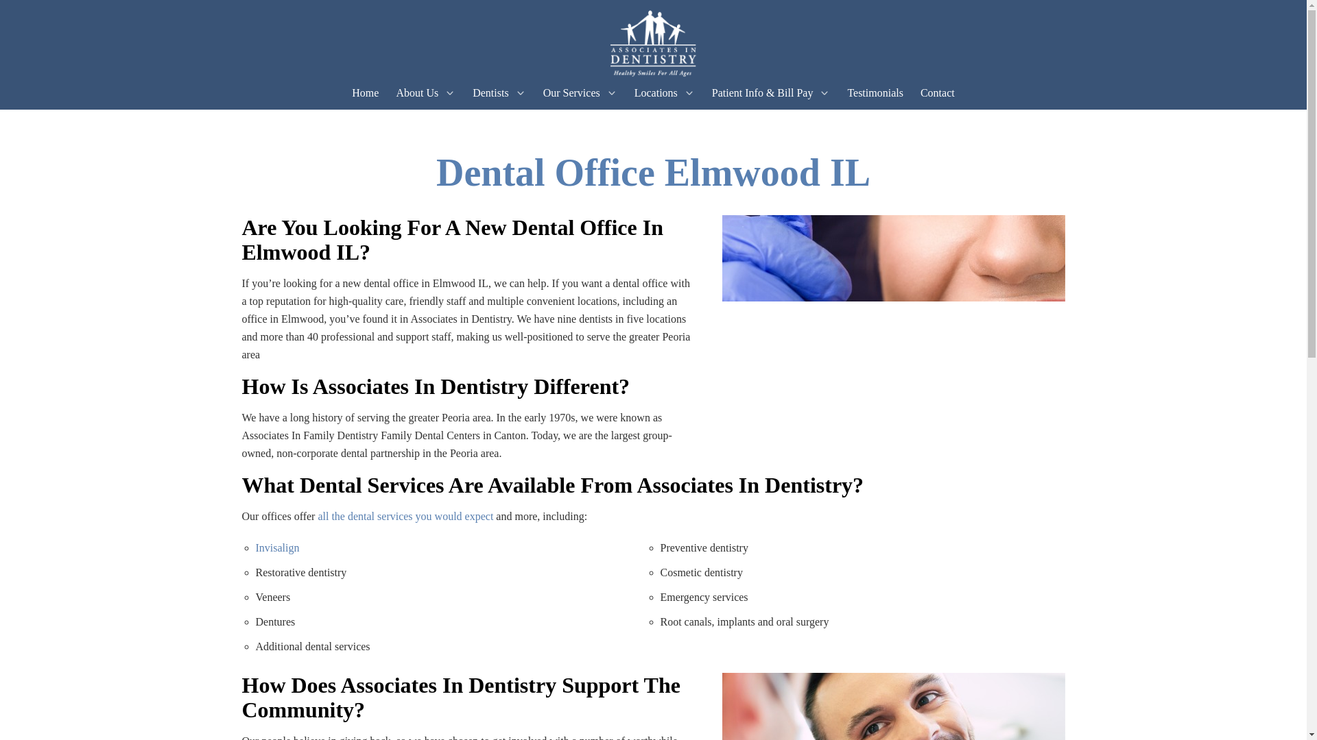  Describe the element at coordinates (656, 92) in the screenshot. I see `Locations` at that location.